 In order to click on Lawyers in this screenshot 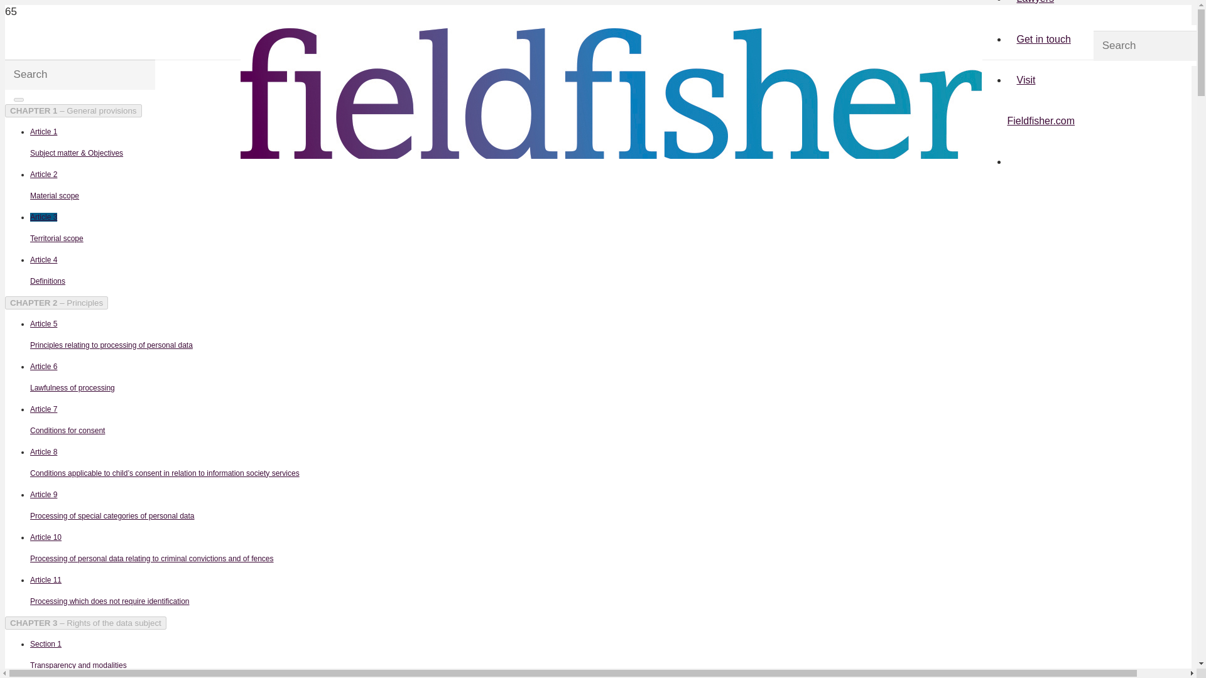, I will do `click(376, 272)`.